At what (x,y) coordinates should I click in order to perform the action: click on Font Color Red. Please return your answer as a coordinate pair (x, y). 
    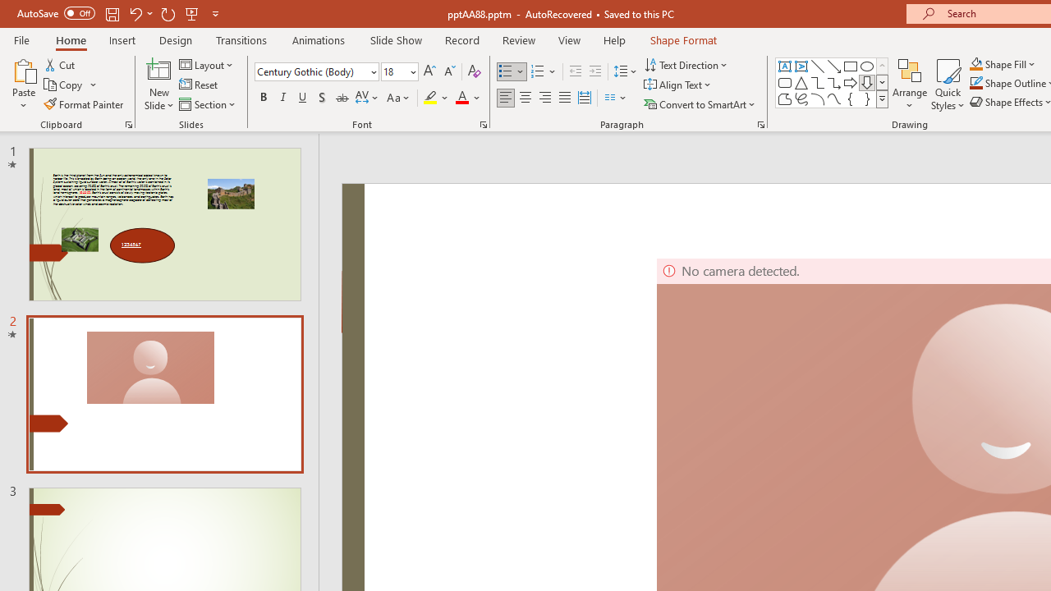
    Looking at the image, I should click on (461, 98).